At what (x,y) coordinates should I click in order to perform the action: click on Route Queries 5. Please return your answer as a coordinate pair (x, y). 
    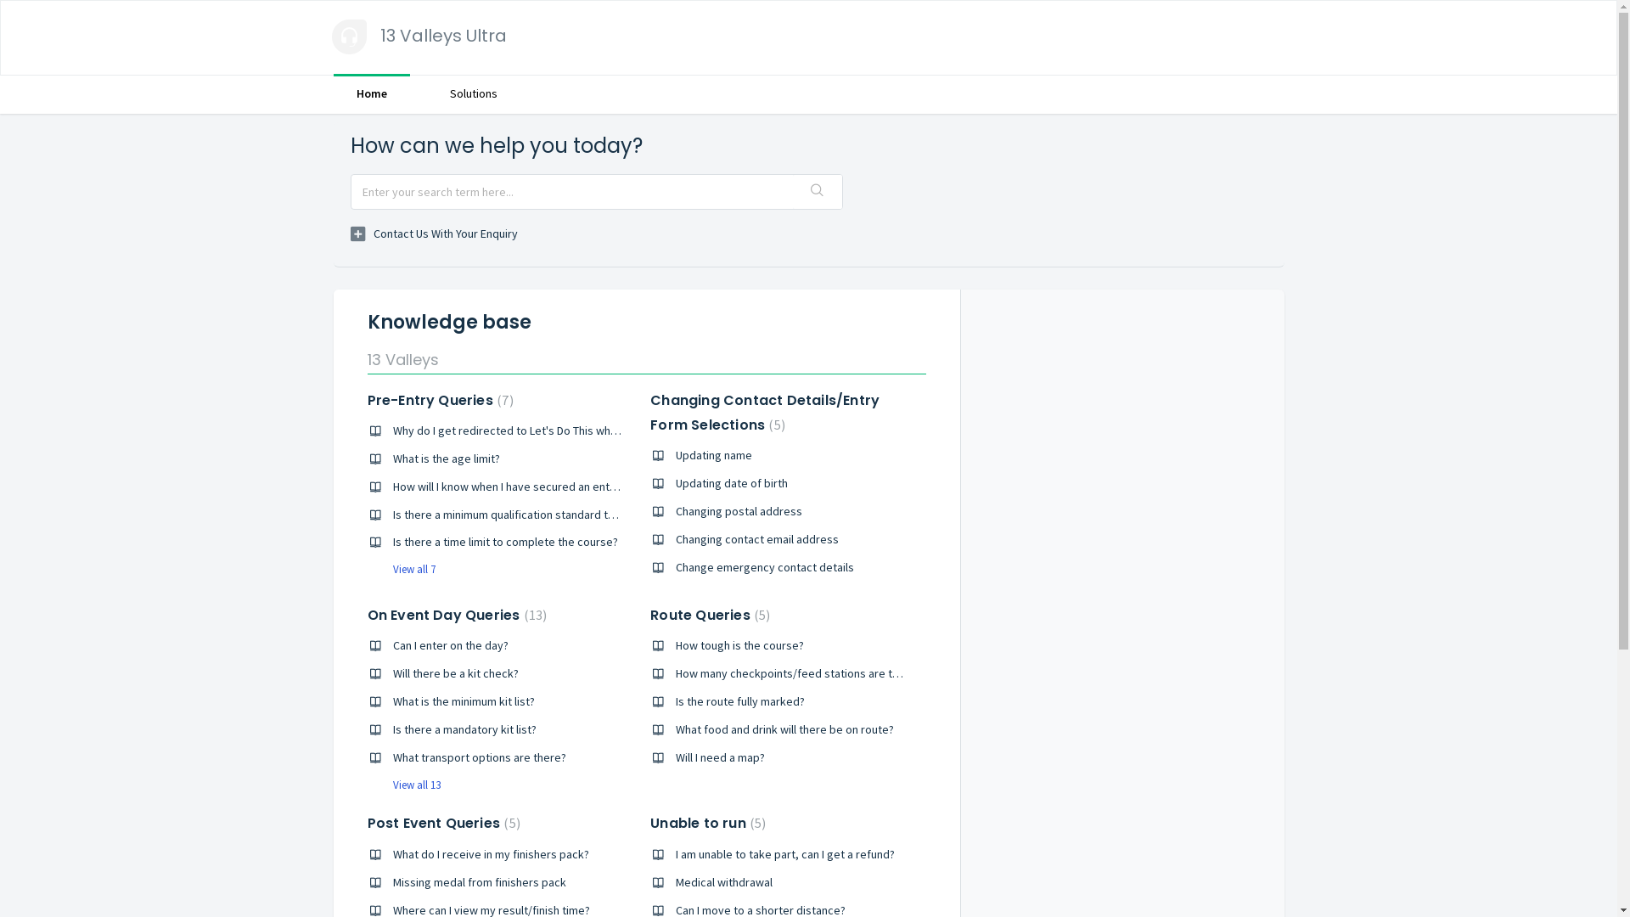
    Looking at the image, I should click on (710, 615).